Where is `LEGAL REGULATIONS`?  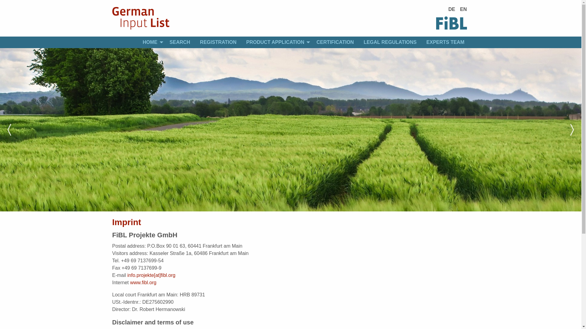
LEGAL REGULATIONS is located at coordinates (390, 42).